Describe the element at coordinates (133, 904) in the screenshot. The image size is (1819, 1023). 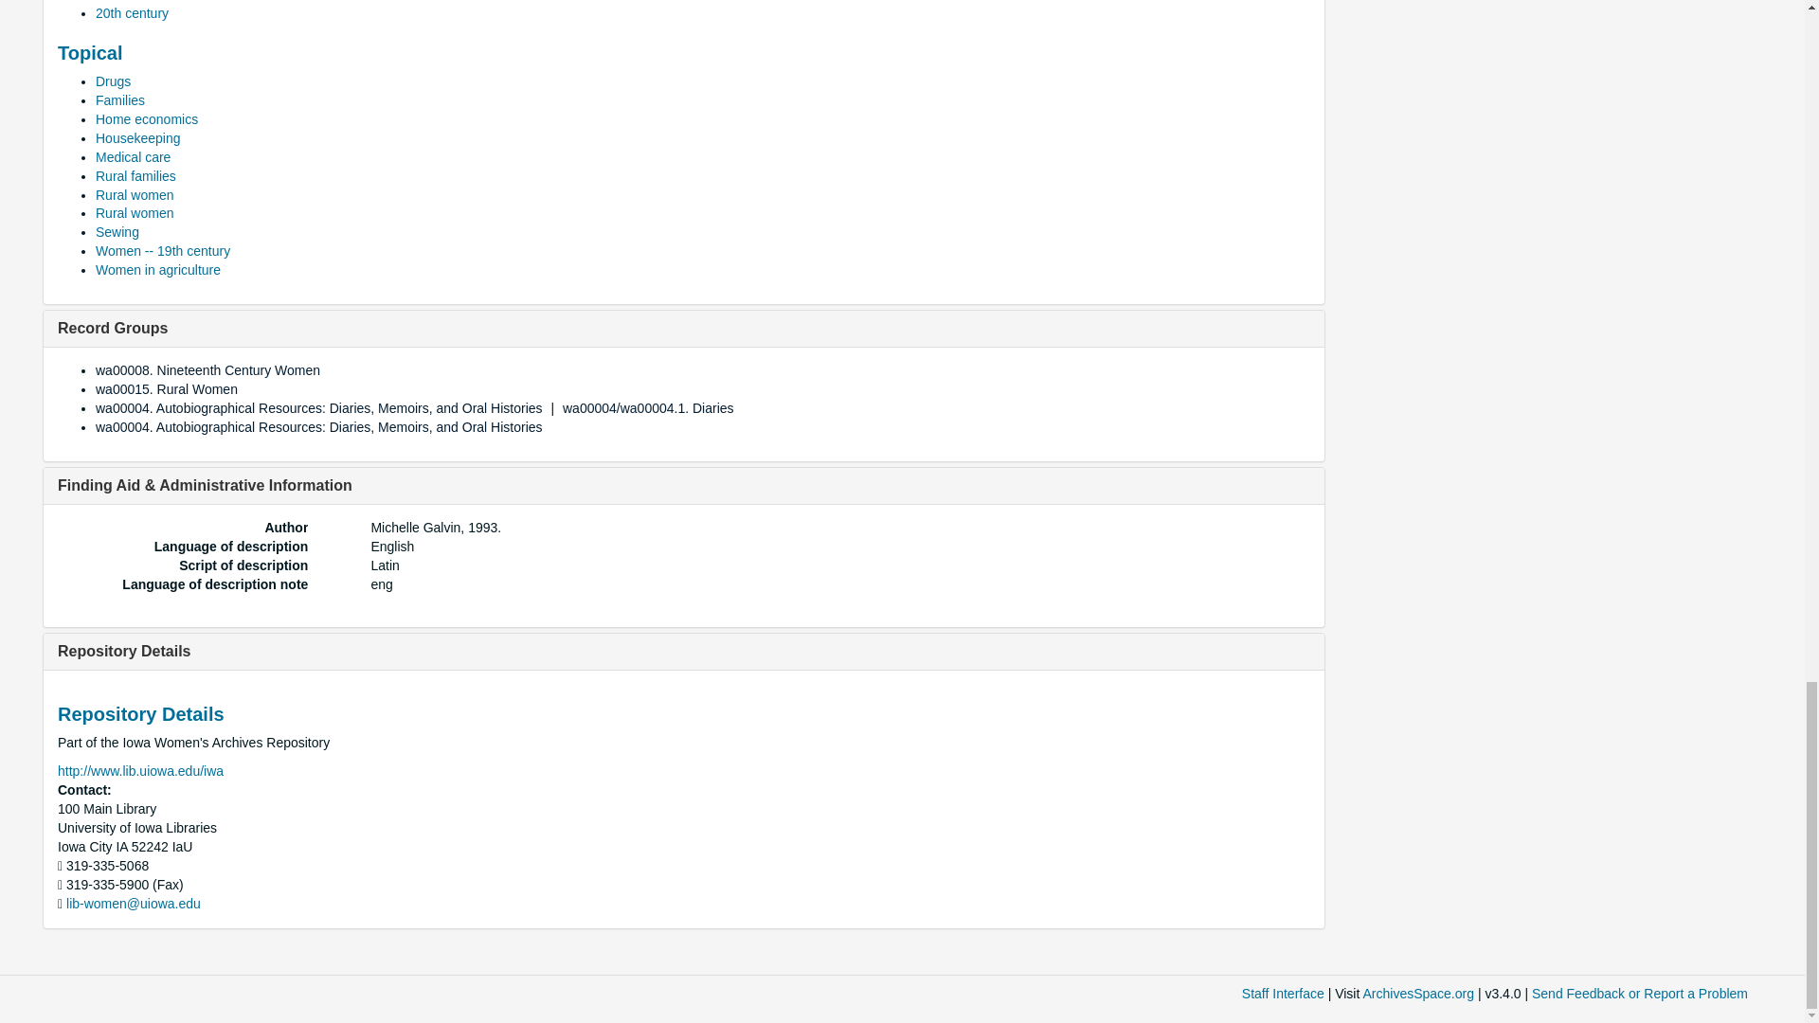
I see `Send email` at that location.